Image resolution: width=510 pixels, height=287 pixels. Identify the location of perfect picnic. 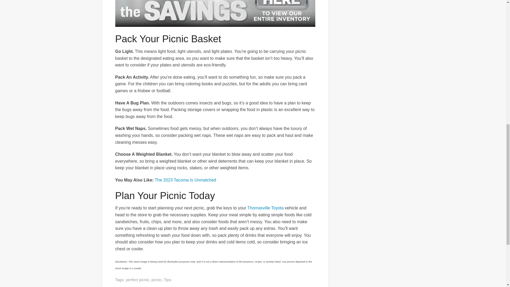
(138, 280).